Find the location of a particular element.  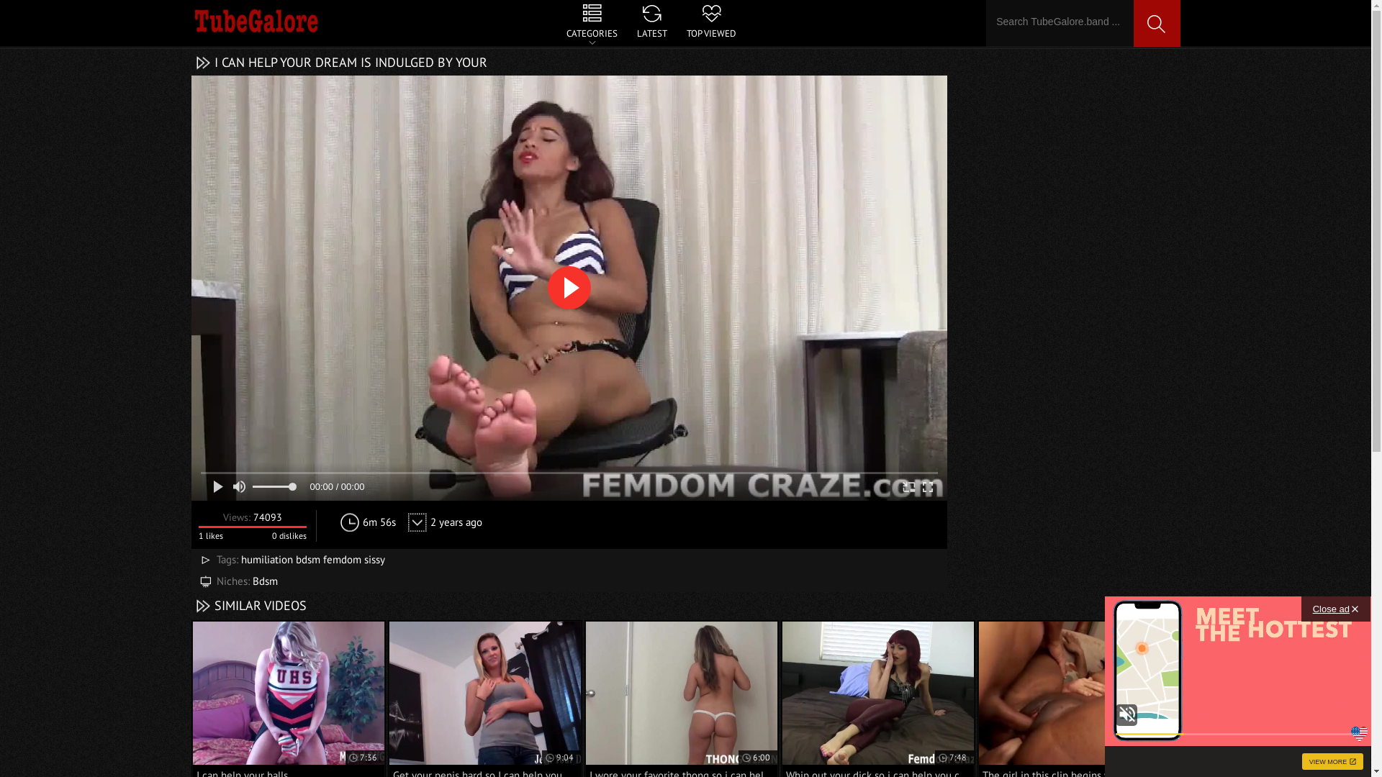

sissy is located at coordinates (374, 560).